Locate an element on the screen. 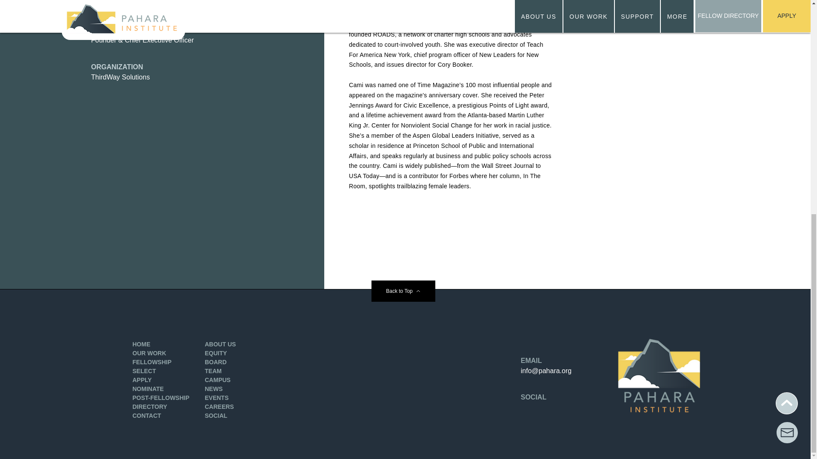 The width and height of the screenshot is (817, 459). BOARD is located at coordinates (215, 362).